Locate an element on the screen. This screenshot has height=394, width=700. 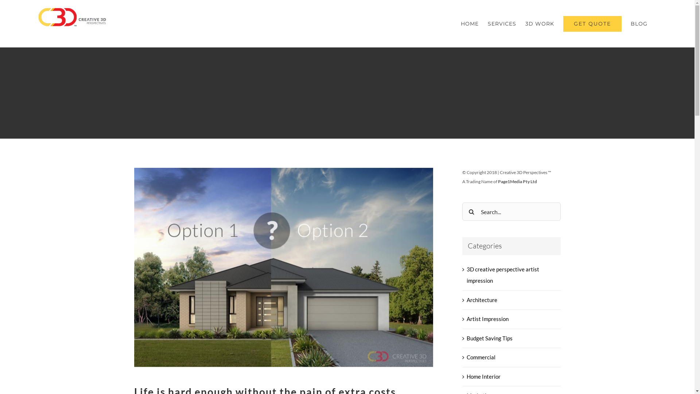
Budget Saving Tips is located at coordinates (512, 339).